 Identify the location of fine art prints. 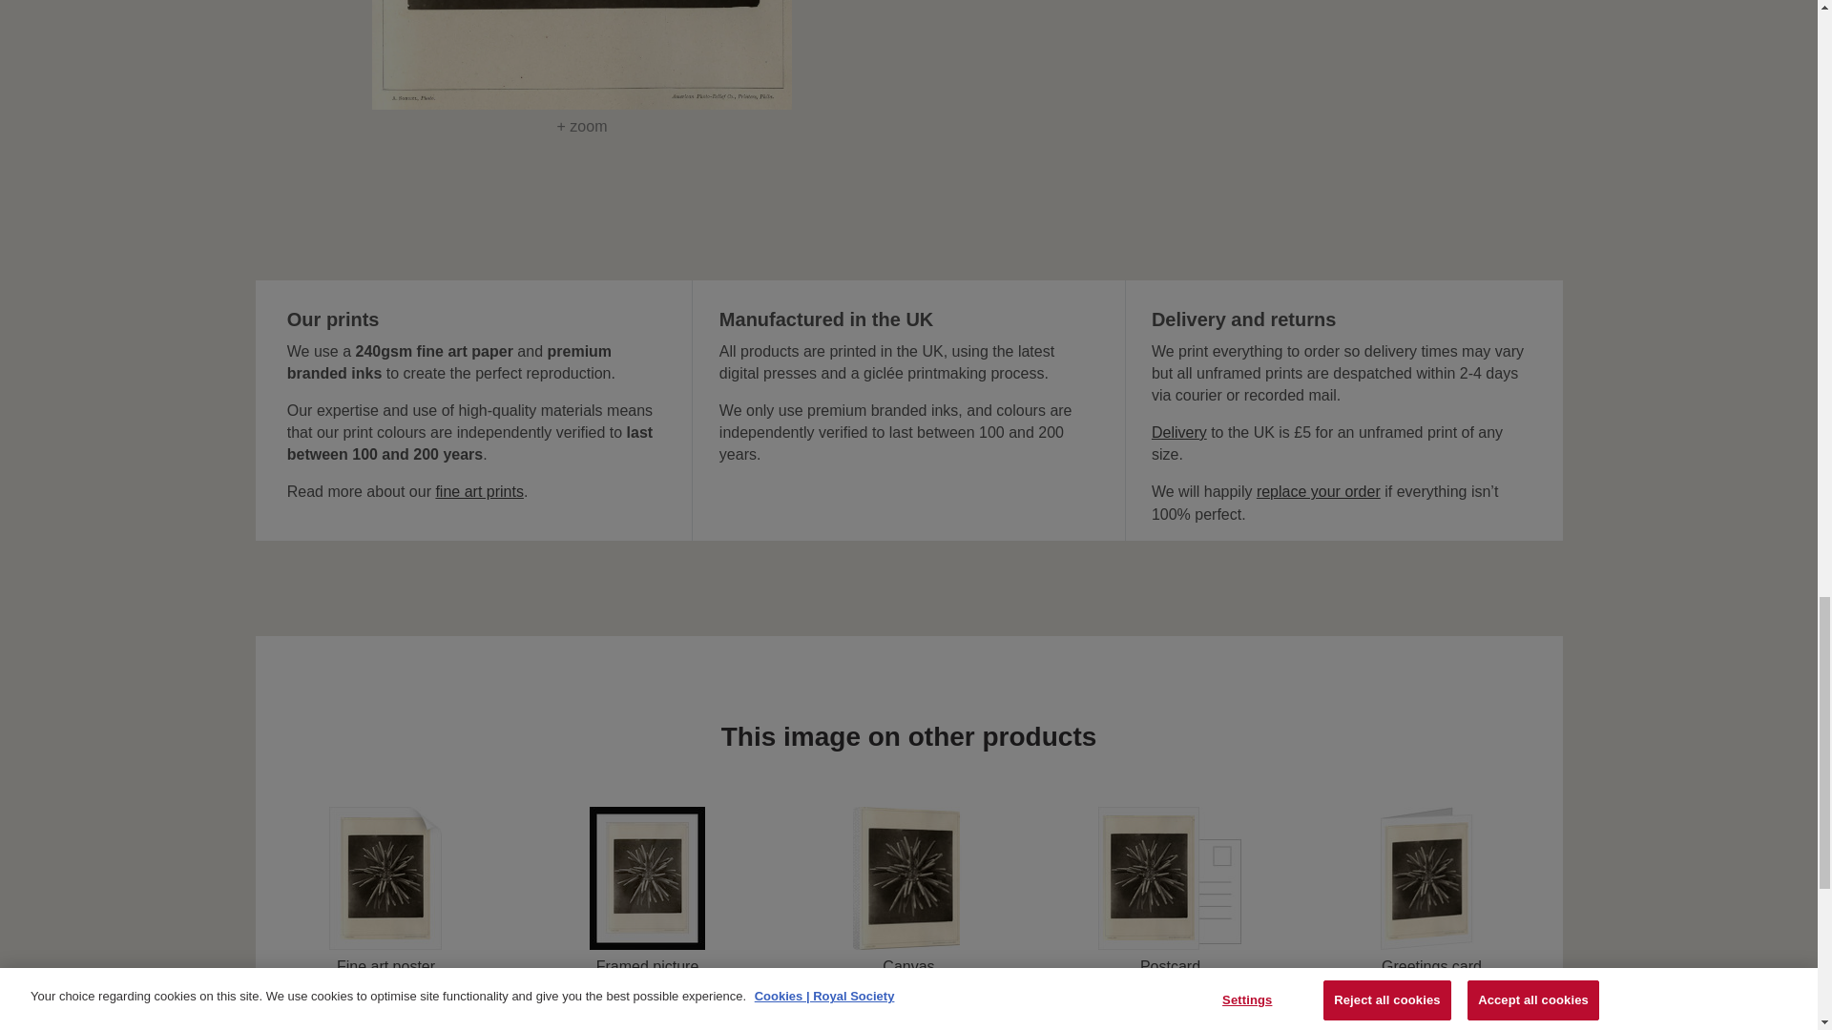
(479, 490).